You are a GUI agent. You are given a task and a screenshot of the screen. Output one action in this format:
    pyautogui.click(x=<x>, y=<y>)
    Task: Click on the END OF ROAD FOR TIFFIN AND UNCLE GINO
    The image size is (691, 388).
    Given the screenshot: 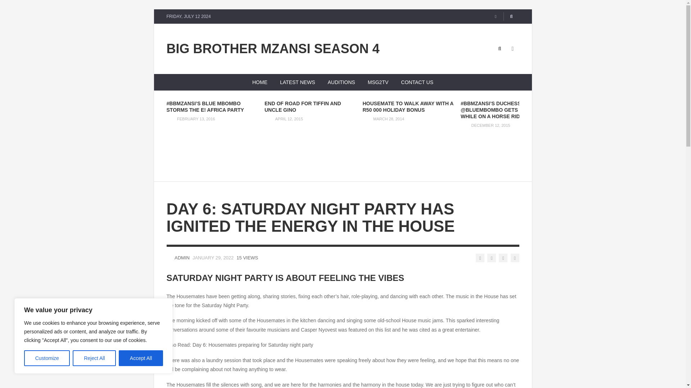 What is the action you would take?
    pyautogui.click(x=303, y=106)
    